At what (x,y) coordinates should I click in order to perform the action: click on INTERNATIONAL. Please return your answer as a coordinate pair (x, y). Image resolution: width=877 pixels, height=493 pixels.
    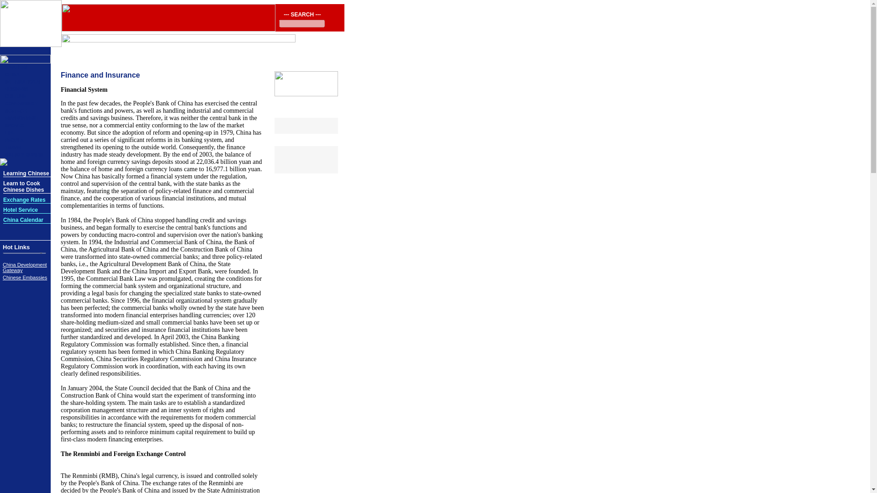
    Looking at the image, I should click on (24, 81).